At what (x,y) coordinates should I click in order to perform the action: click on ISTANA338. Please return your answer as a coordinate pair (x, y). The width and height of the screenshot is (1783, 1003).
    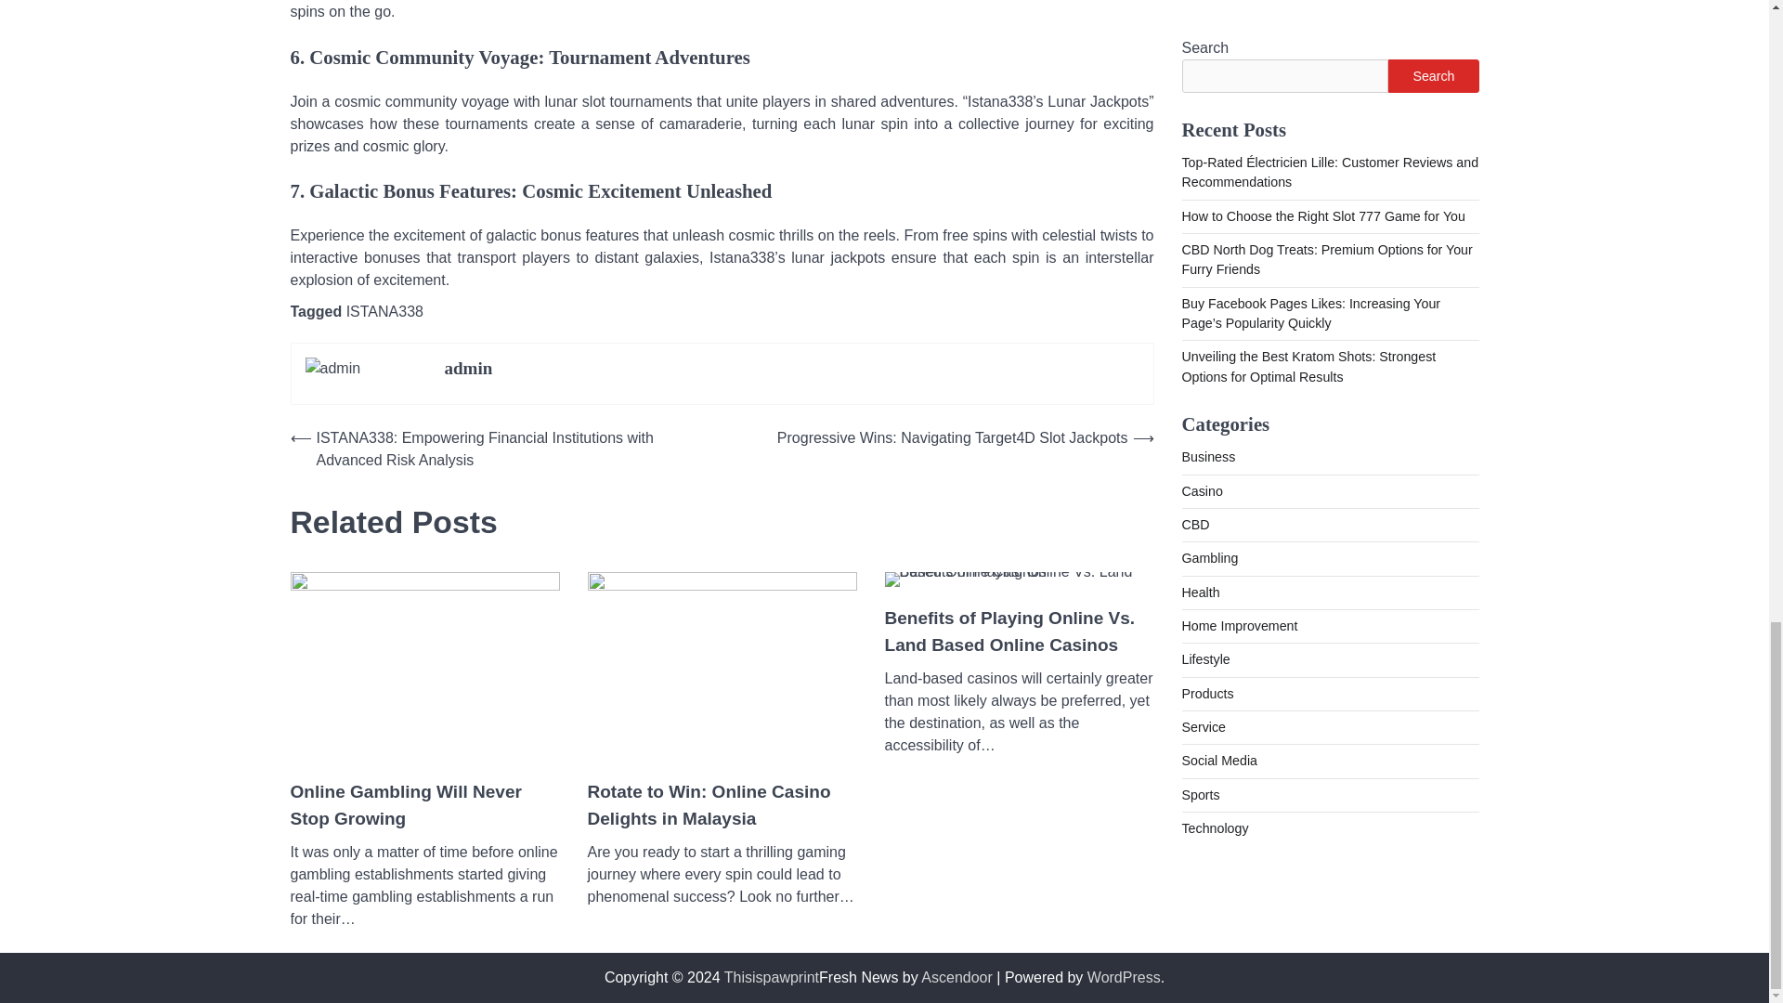
    Looking at the image, I should click on (384, 312).